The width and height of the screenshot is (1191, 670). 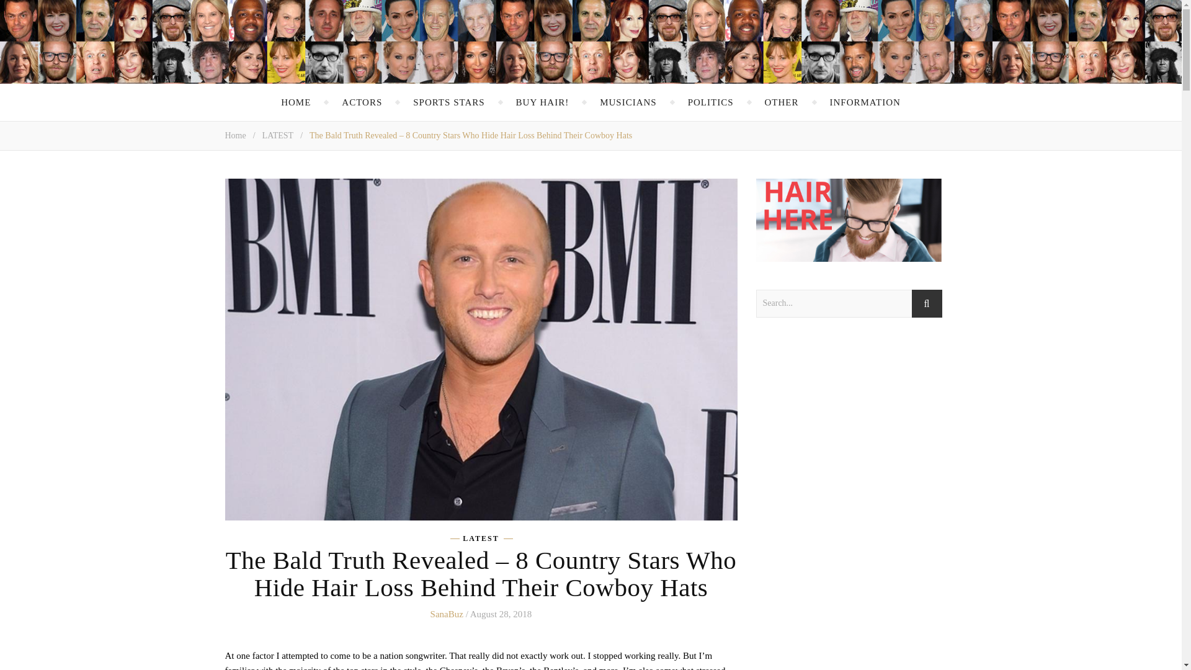 What do you see at coordinates (781, 102) in the screenshot?
I see `OTHER` at bounding box center [781, 102].